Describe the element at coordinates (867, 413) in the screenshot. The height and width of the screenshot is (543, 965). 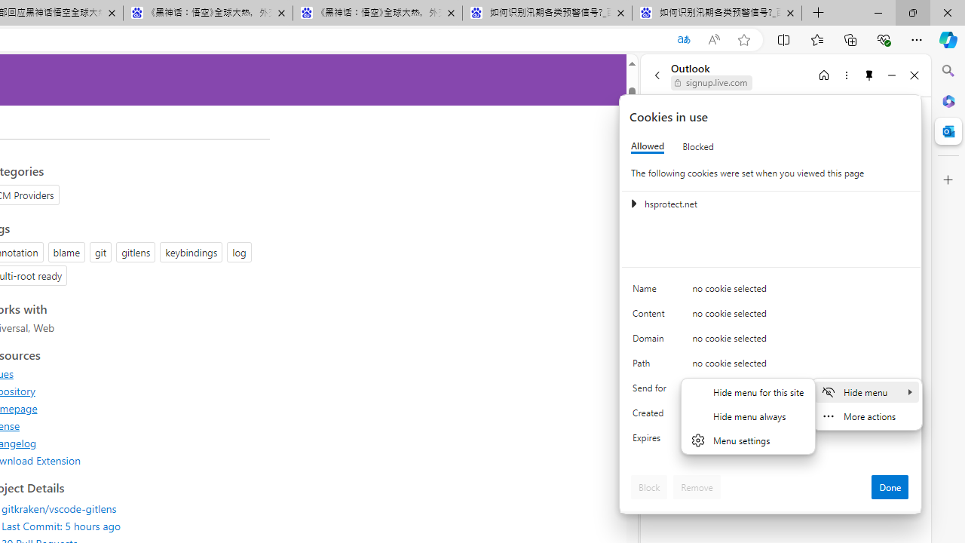
I see `Mini menu on text selection` at that location.